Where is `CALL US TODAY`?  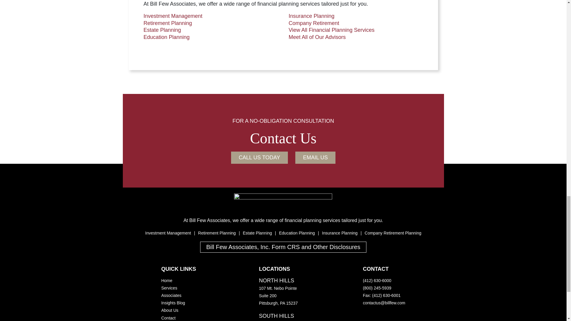 CALL US TODAY is located at coordinates (259, 158).